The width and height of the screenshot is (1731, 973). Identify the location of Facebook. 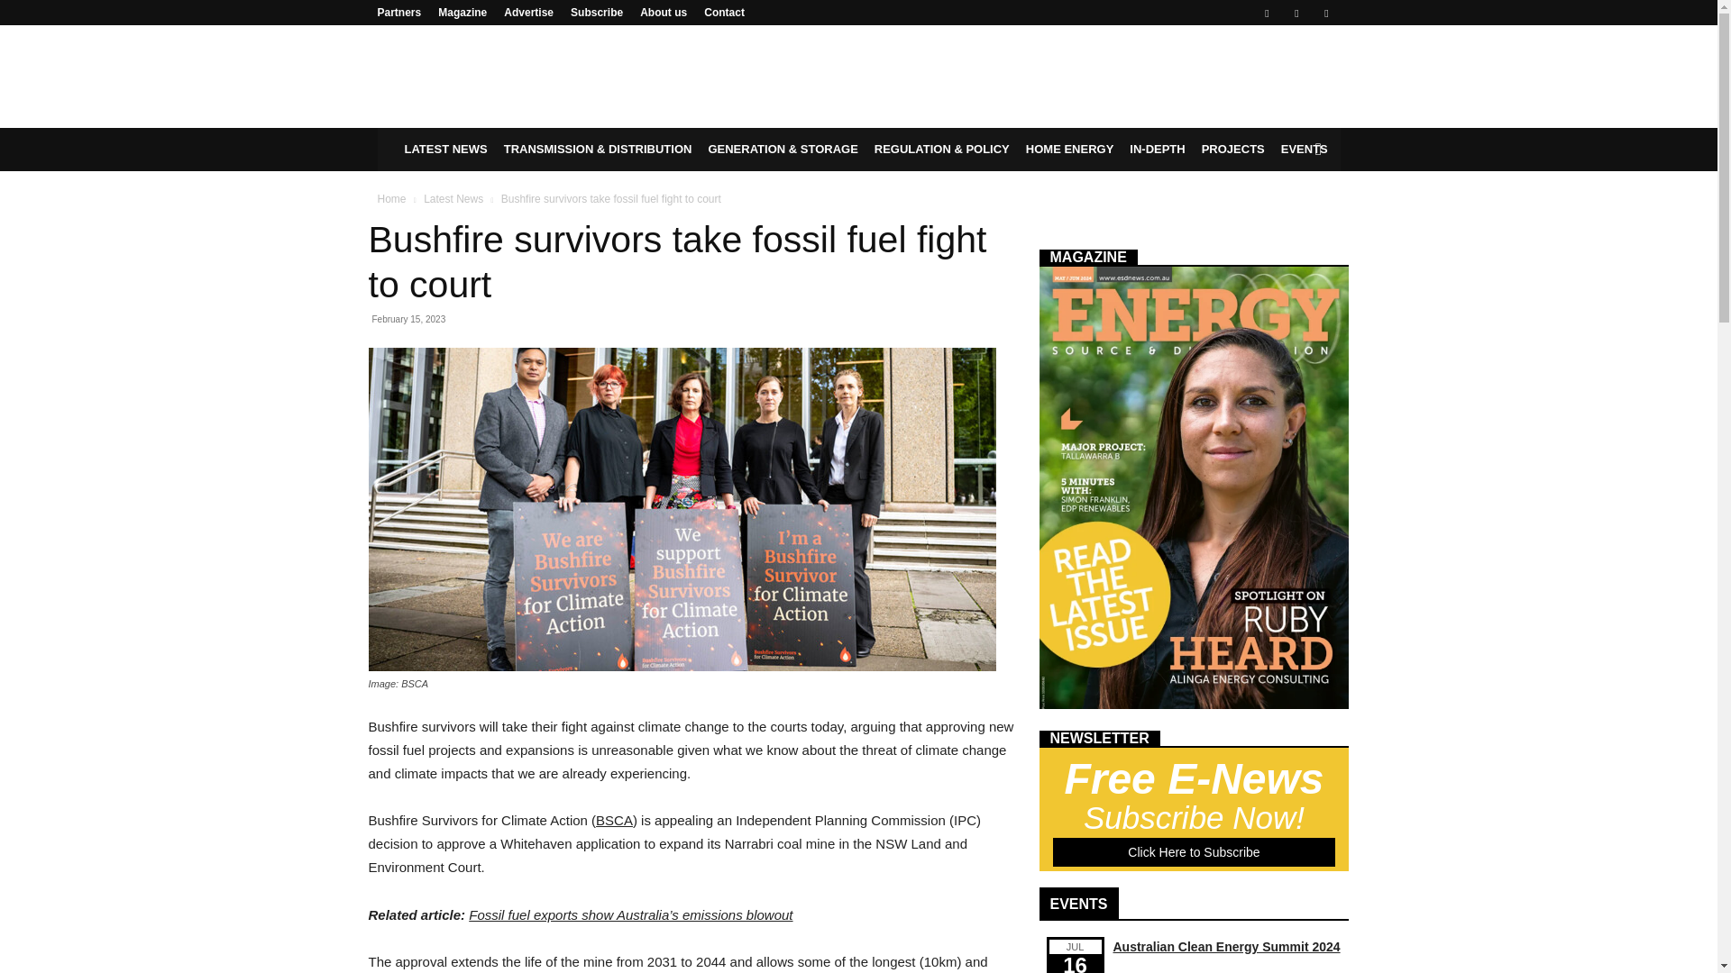
(1267, 13).